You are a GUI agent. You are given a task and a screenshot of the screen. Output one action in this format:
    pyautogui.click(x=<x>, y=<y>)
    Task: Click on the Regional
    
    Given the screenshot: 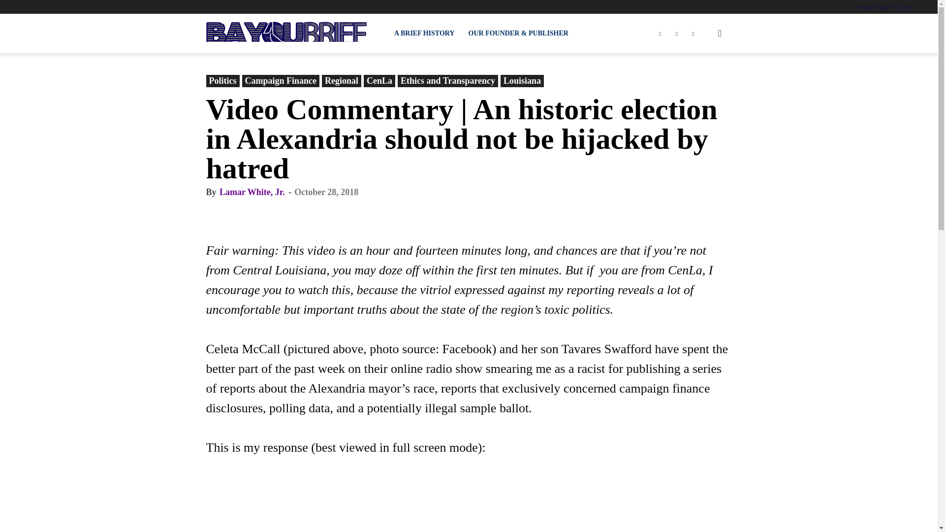 What is the action you would take?
    pyautogui.click(x=342, y=81)
    